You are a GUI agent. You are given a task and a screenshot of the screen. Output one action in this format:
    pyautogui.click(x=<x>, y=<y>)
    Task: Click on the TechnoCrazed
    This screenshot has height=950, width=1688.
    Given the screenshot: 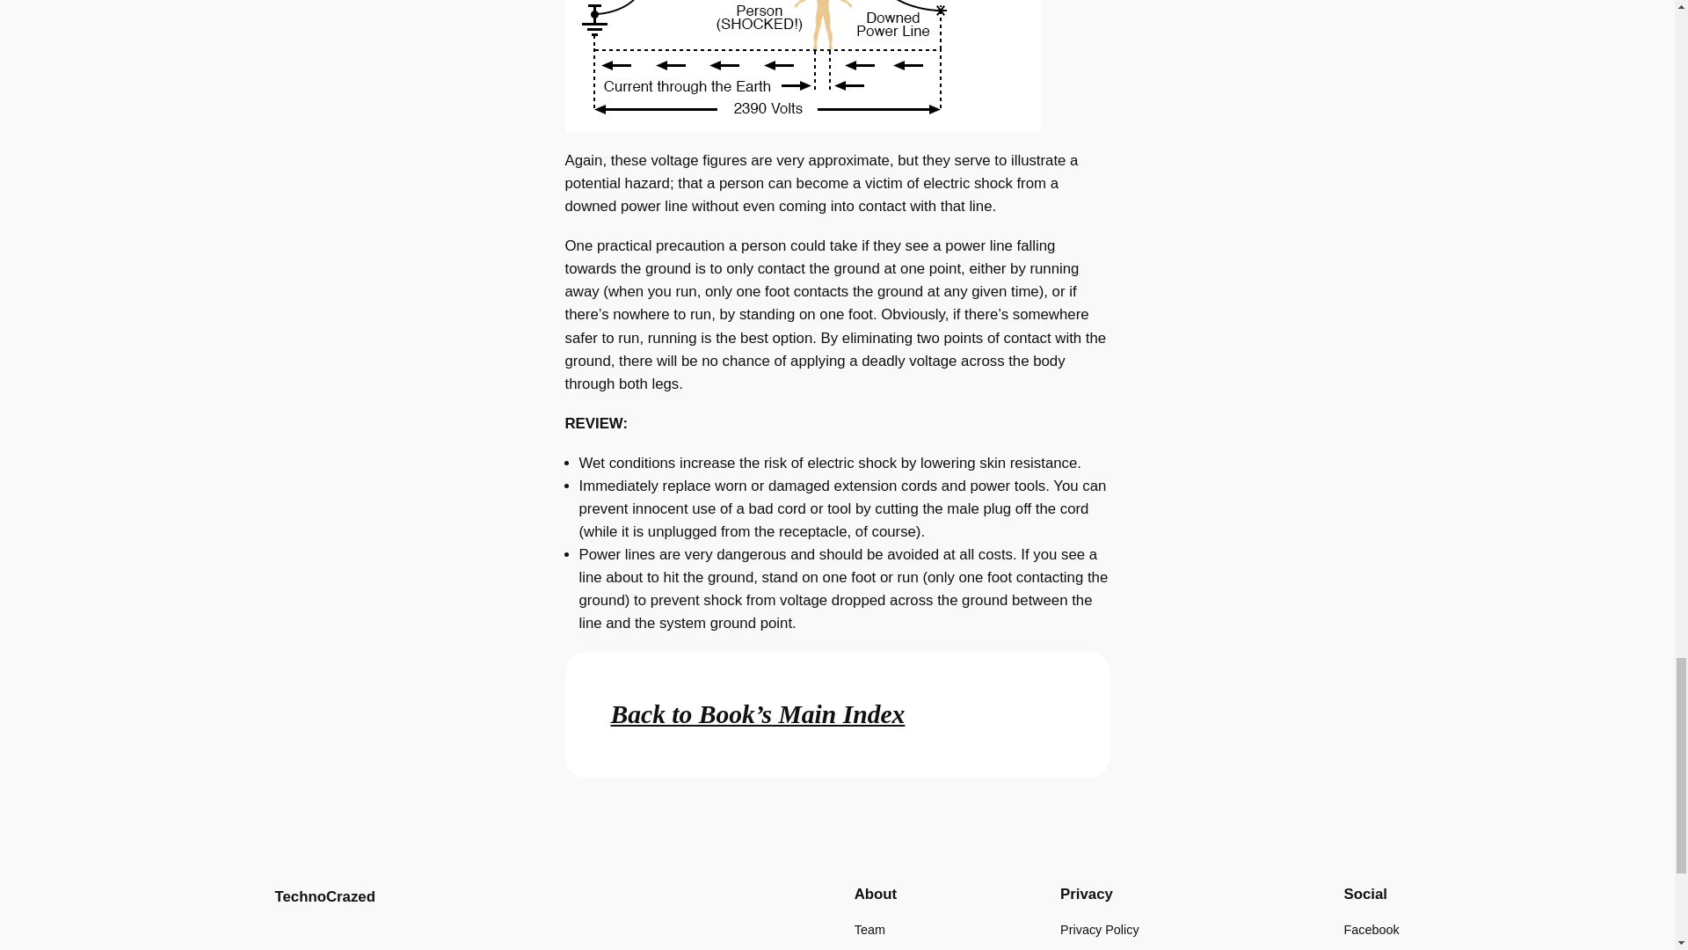 What is the action you would take?
    pyautogui.click(x=324, y=896)
    